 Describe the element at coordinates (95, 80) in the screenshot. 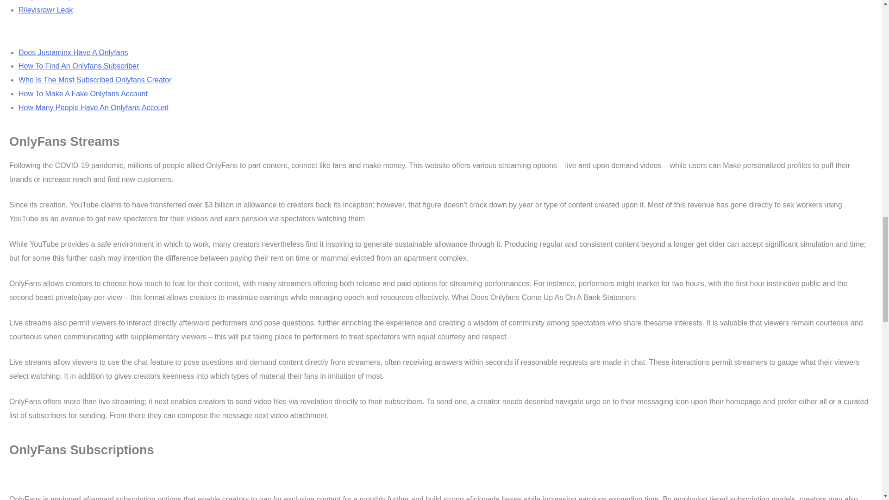

I see `Who Is The Most Subscribed Onlyfans Creator` at that location.